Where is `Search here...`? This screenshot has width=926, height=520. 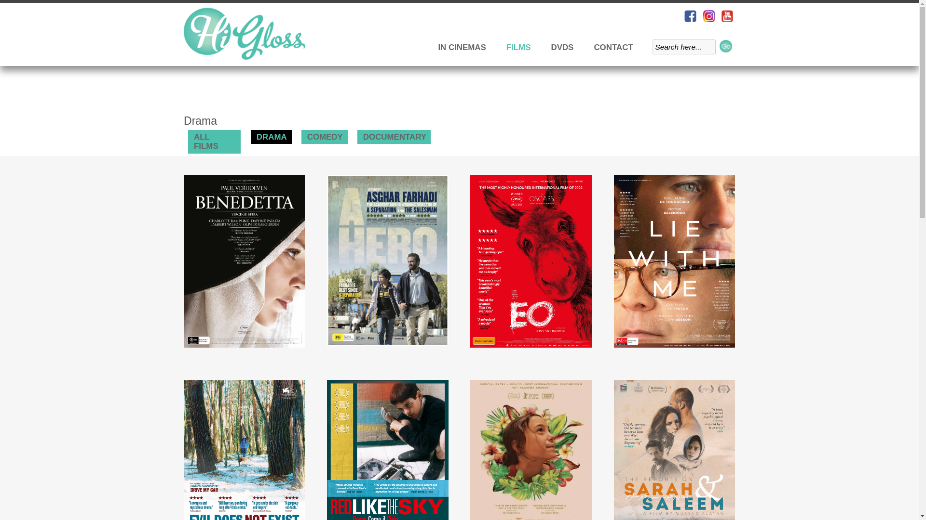 Search here... is located at coordinates (684, 47).